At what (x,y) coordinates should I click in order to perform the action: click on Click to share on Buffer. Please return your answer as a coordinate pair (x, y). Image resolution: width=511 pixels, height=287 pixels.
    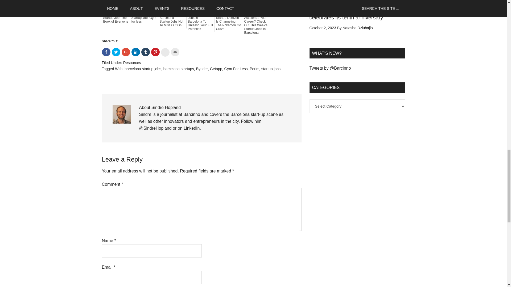
    Looking at the image, I should click on (165, 52).